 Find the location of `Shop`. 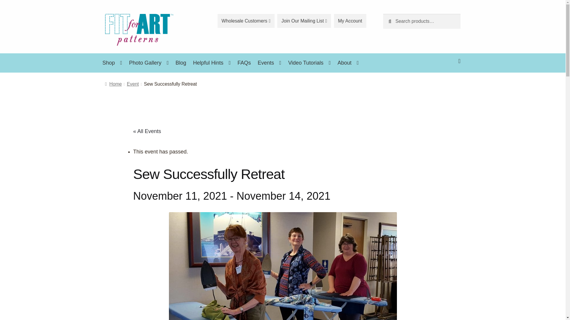

Shop is located at coordinates (112, 63).